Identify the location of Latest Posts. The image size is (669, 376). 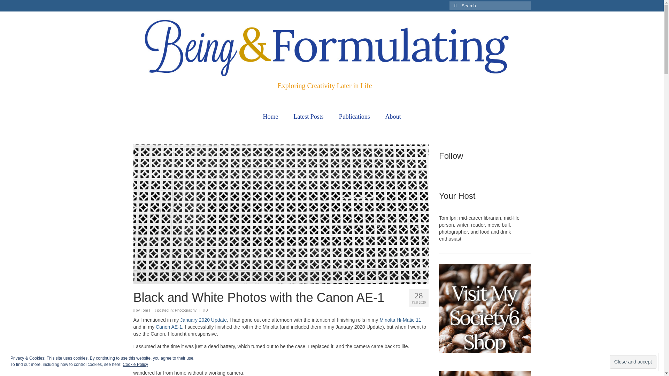
(308, 117).